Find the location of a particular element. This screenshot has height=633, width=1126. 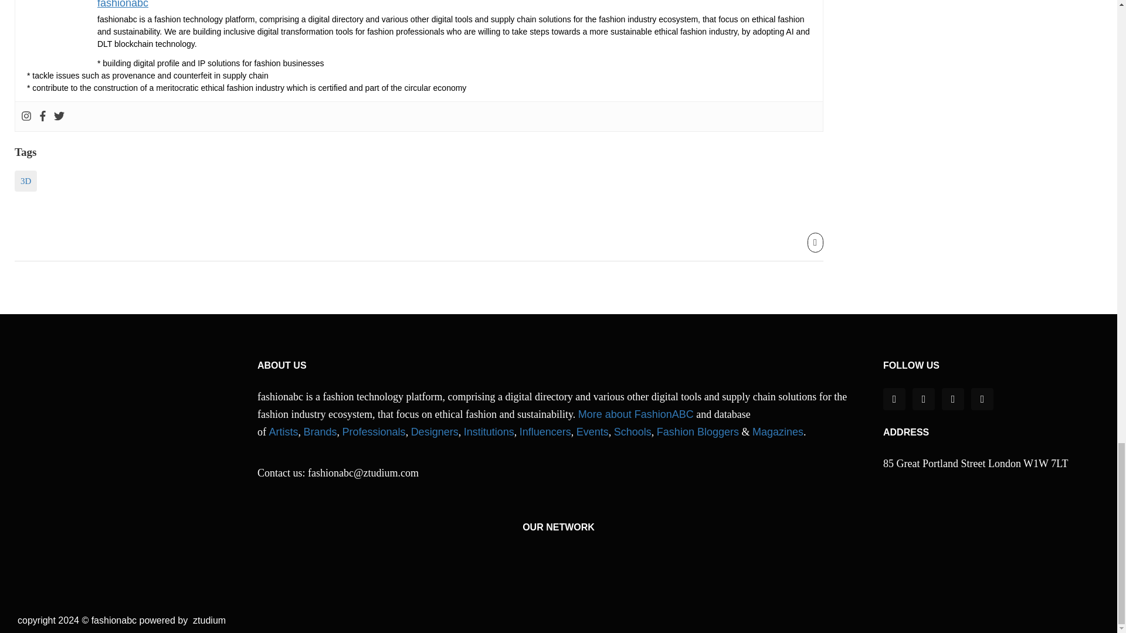

Twitter is located at coordinates (59, 117).